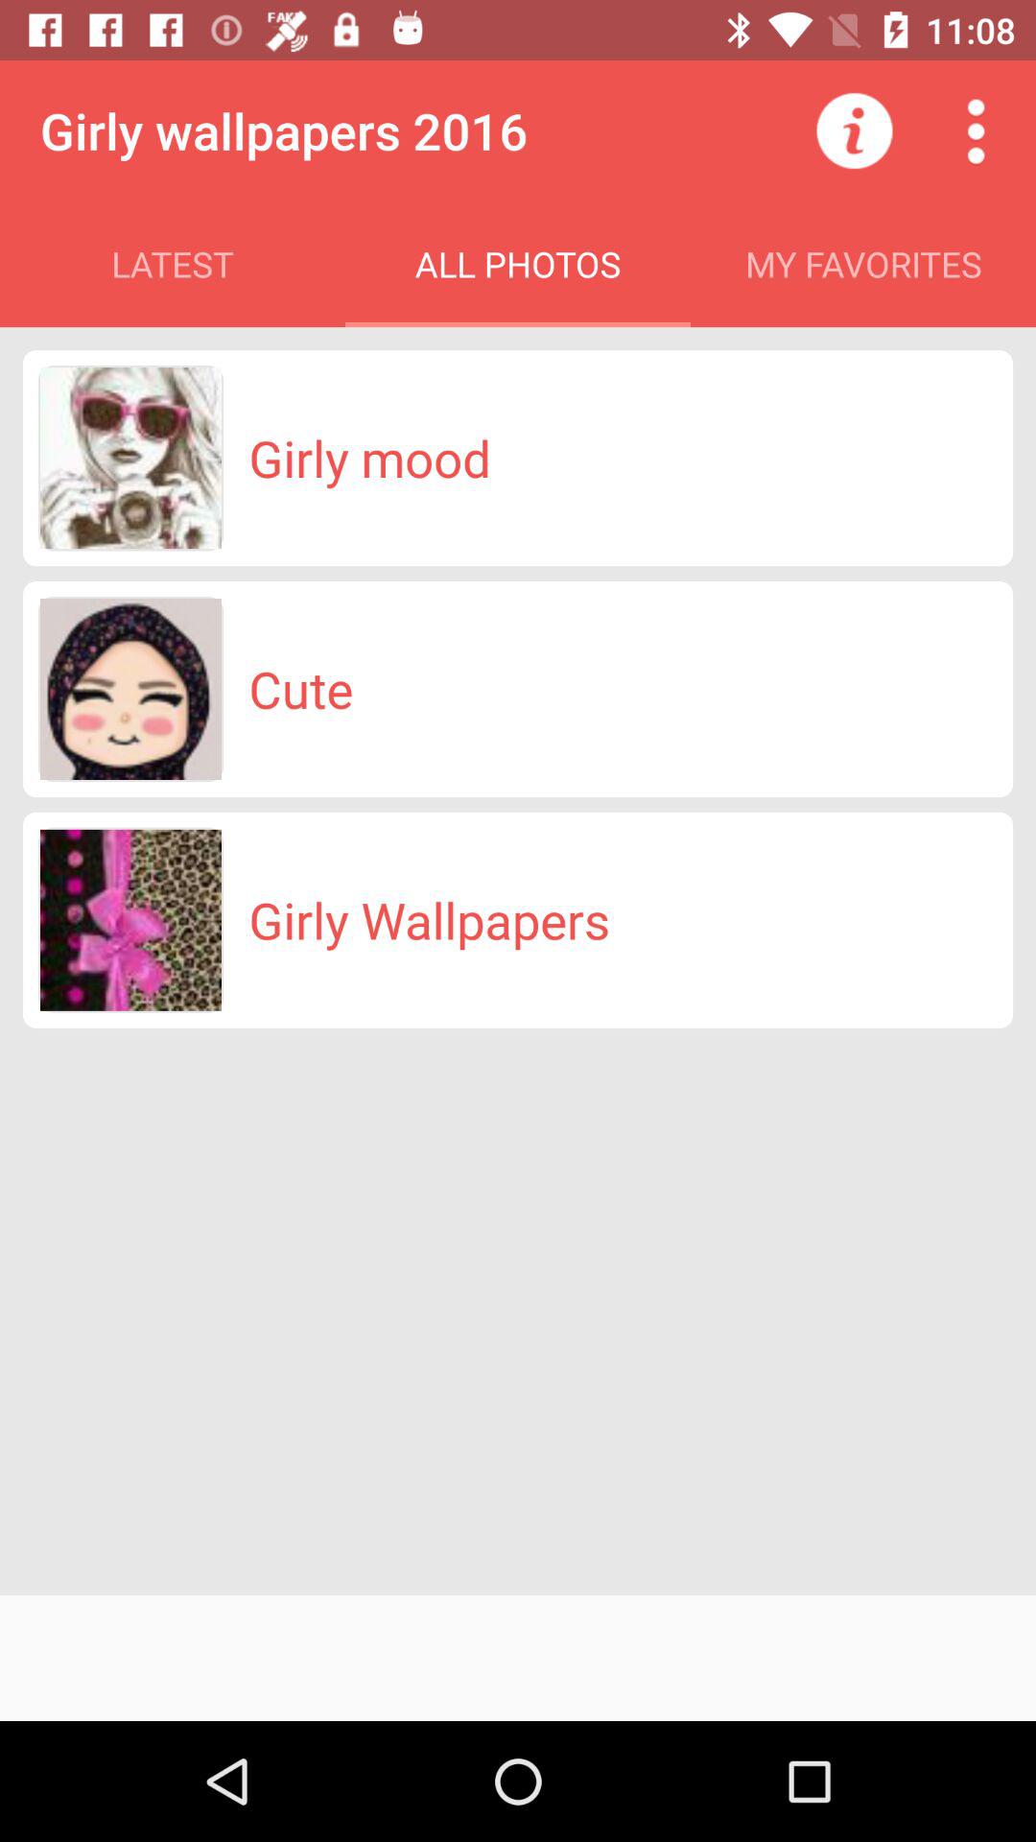 The image size is (1036, 1842). Describe the element at coordinates (301, 689) in the screenshot. I see `launch cute` at that location.